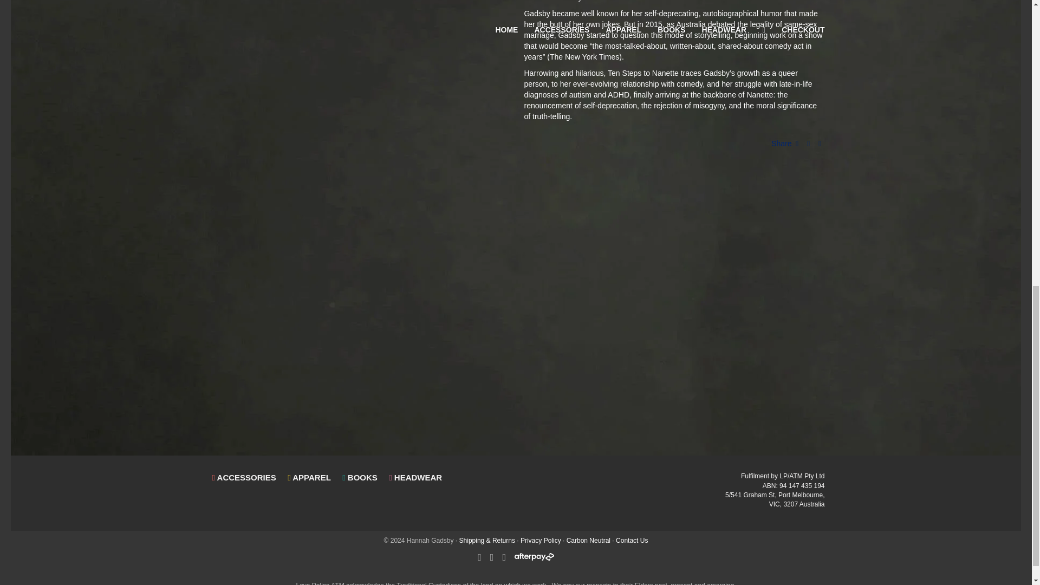  I want to click on Contact Us, so click(632, 541).